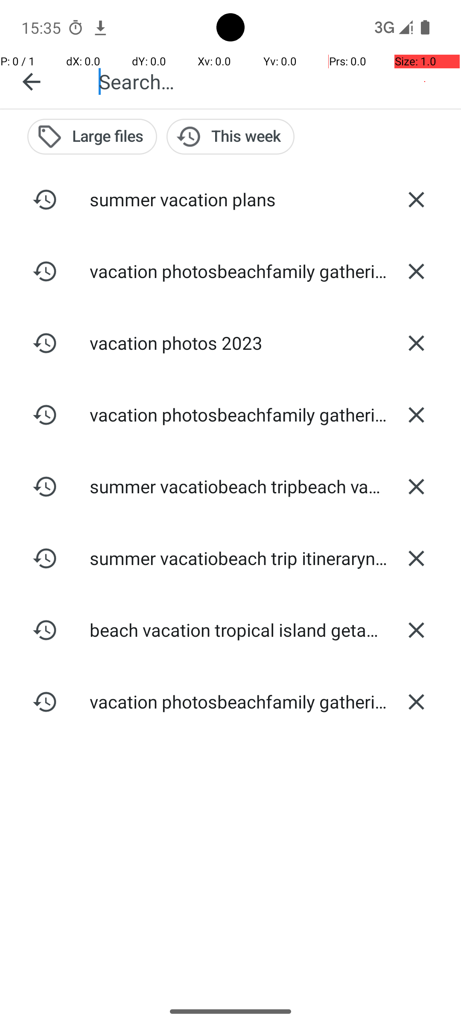 Image resolution: width=461 pixels, height=1025 pixels. What do you see at coordinates (230, 199) in the screenshot?
I see `summer vacation plans` at bounding box center [230, 199].